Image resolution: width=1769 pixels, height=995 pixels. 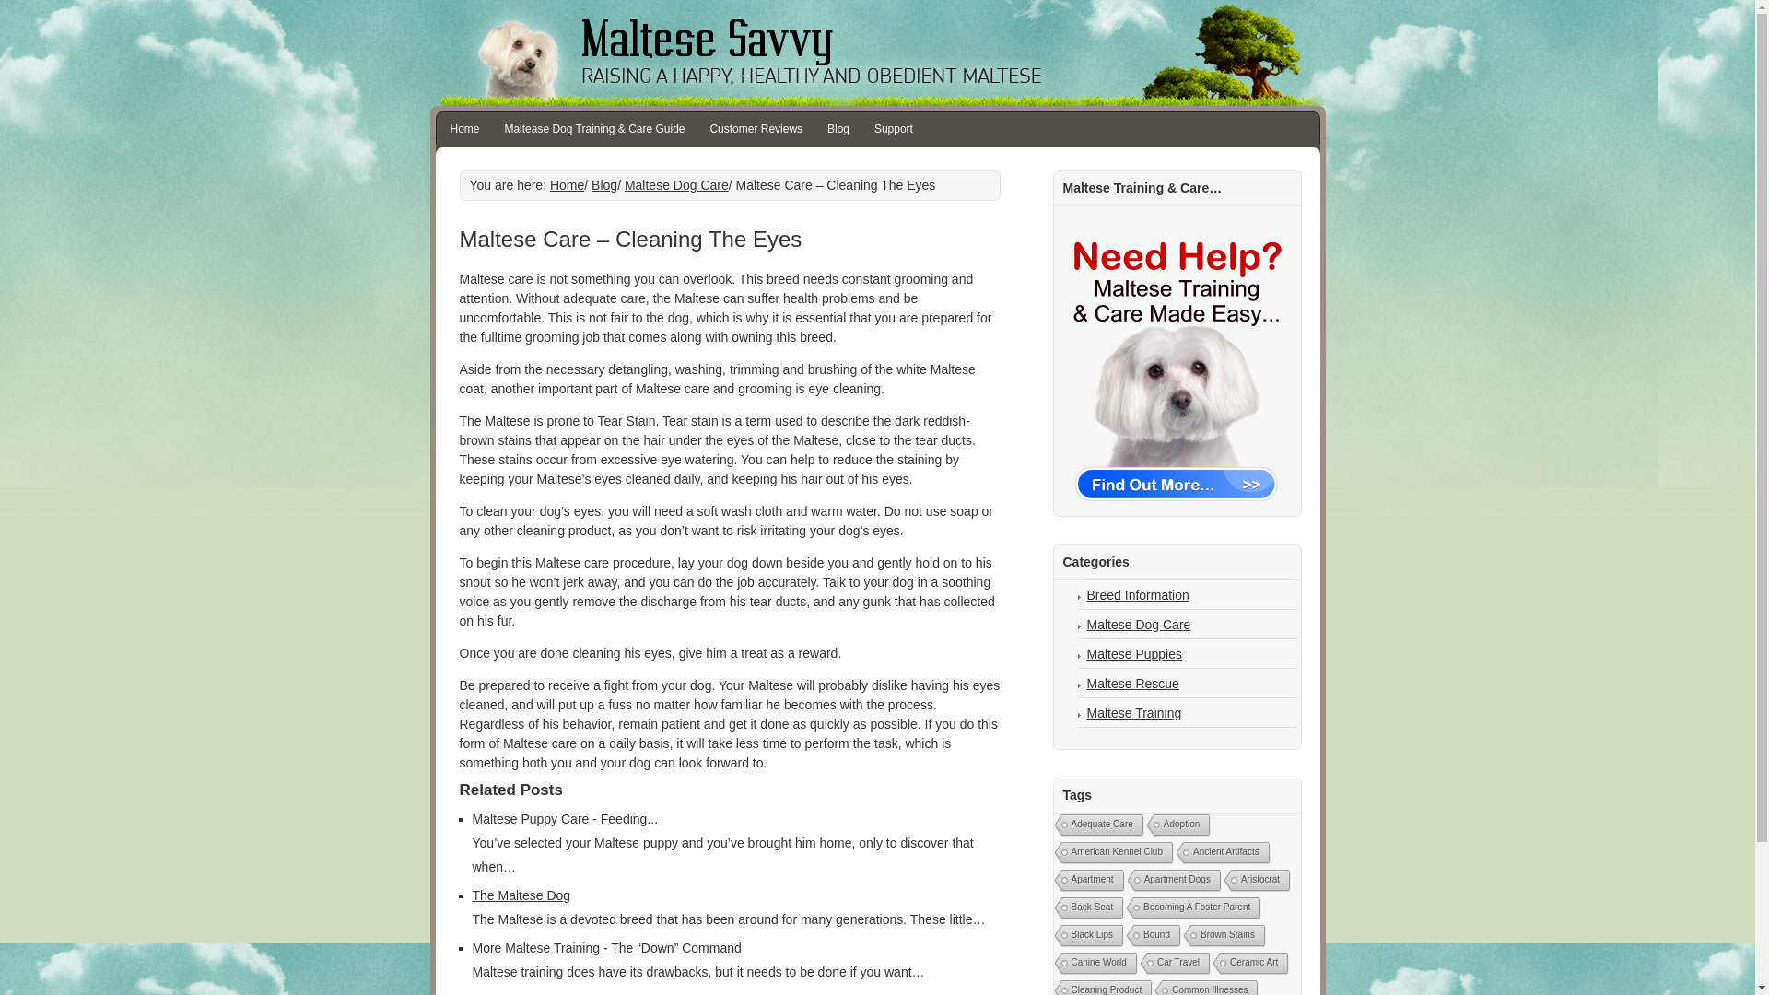 What do you see at coordinates (1133, 684) in the screenshot?
I see `Maltese Rescue` at bounding box center [1133, 684].